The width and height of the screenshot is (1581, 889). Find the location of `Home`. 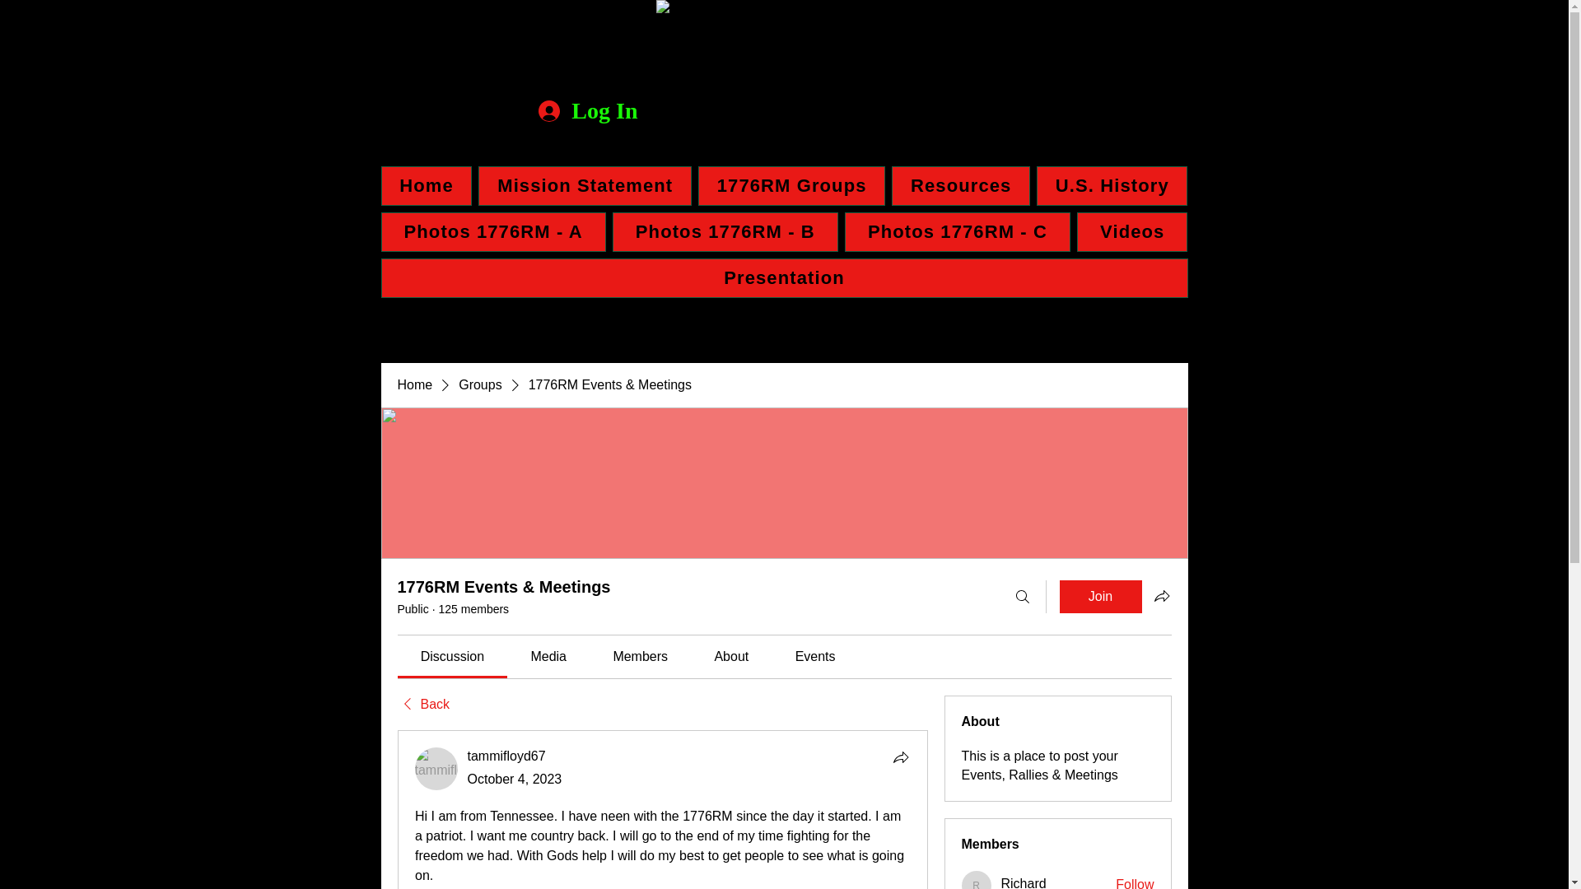

Home is located at coordinates (426, 185).